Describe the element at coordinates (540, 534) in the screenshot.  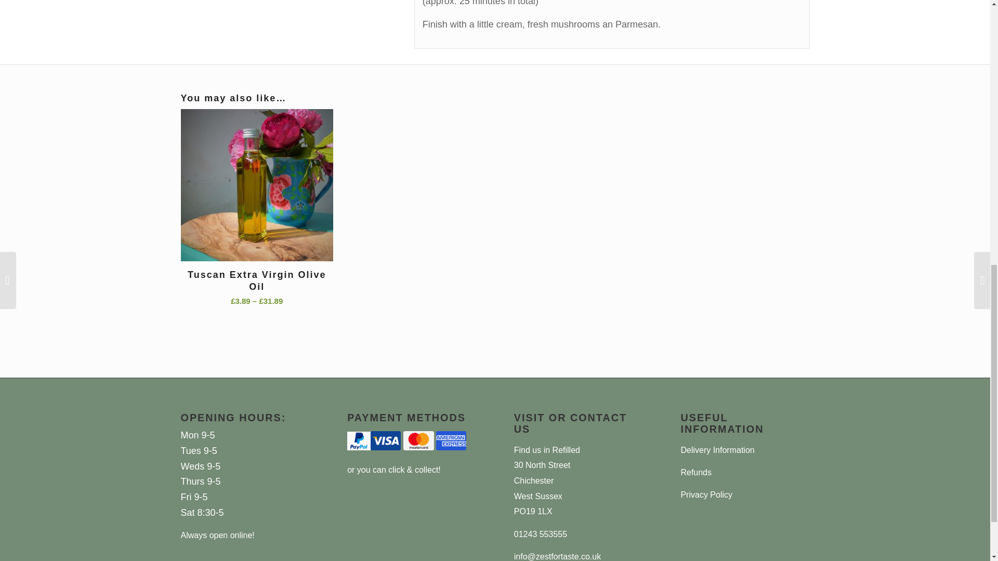
I see `01243 553555` at that location.